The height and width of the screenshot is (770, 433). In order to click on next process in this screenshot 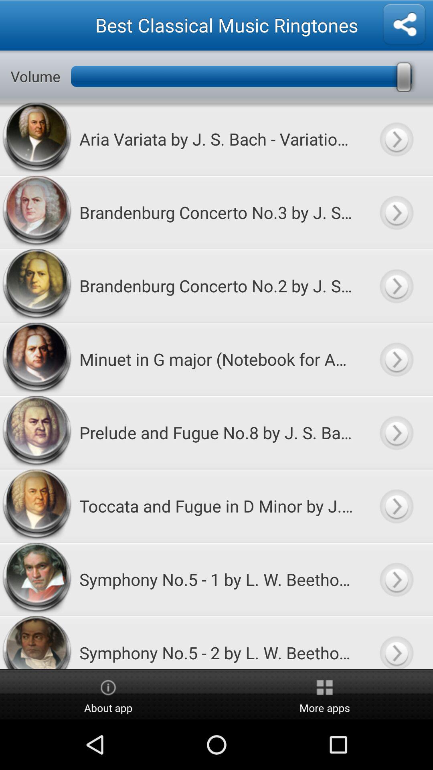, I will do `click(396, 213)`.